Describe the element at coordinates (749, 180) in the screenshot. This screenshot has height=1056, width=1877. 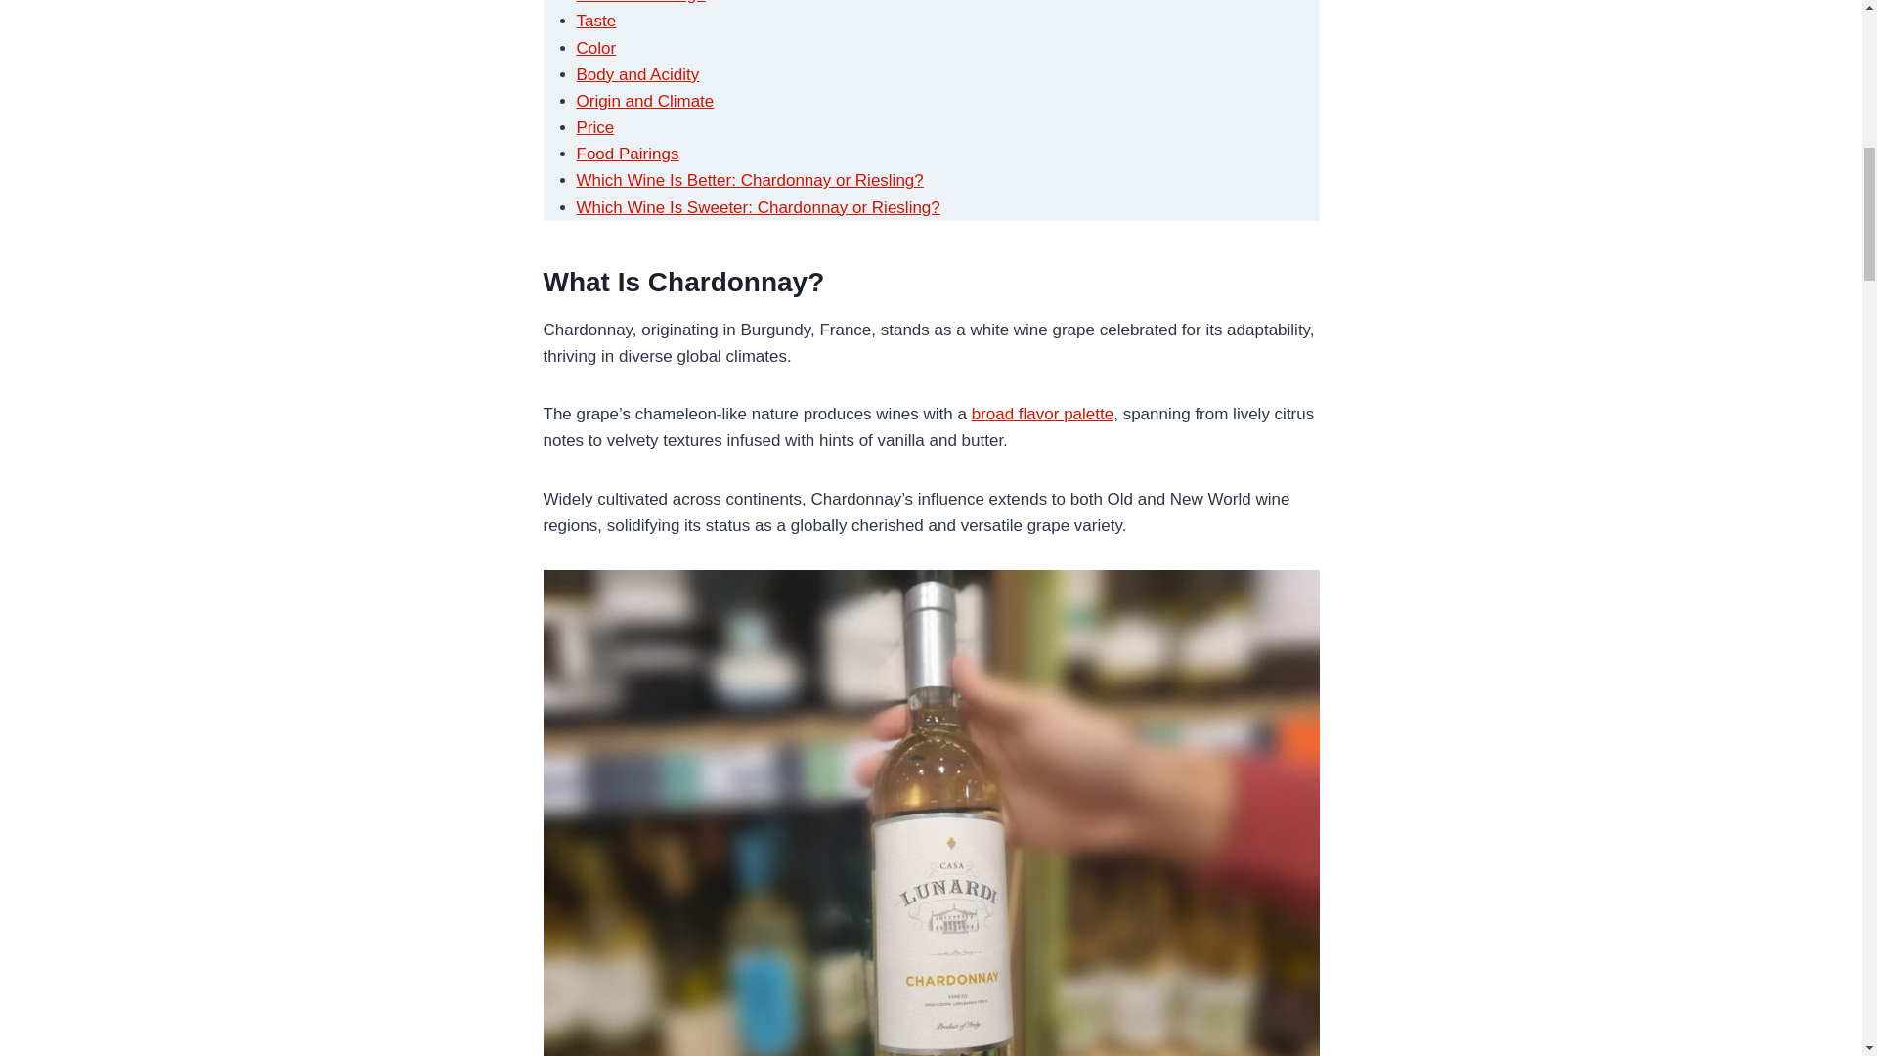
I see `Which Wine Is Better: Chardonnay or Riesling?` at that location.